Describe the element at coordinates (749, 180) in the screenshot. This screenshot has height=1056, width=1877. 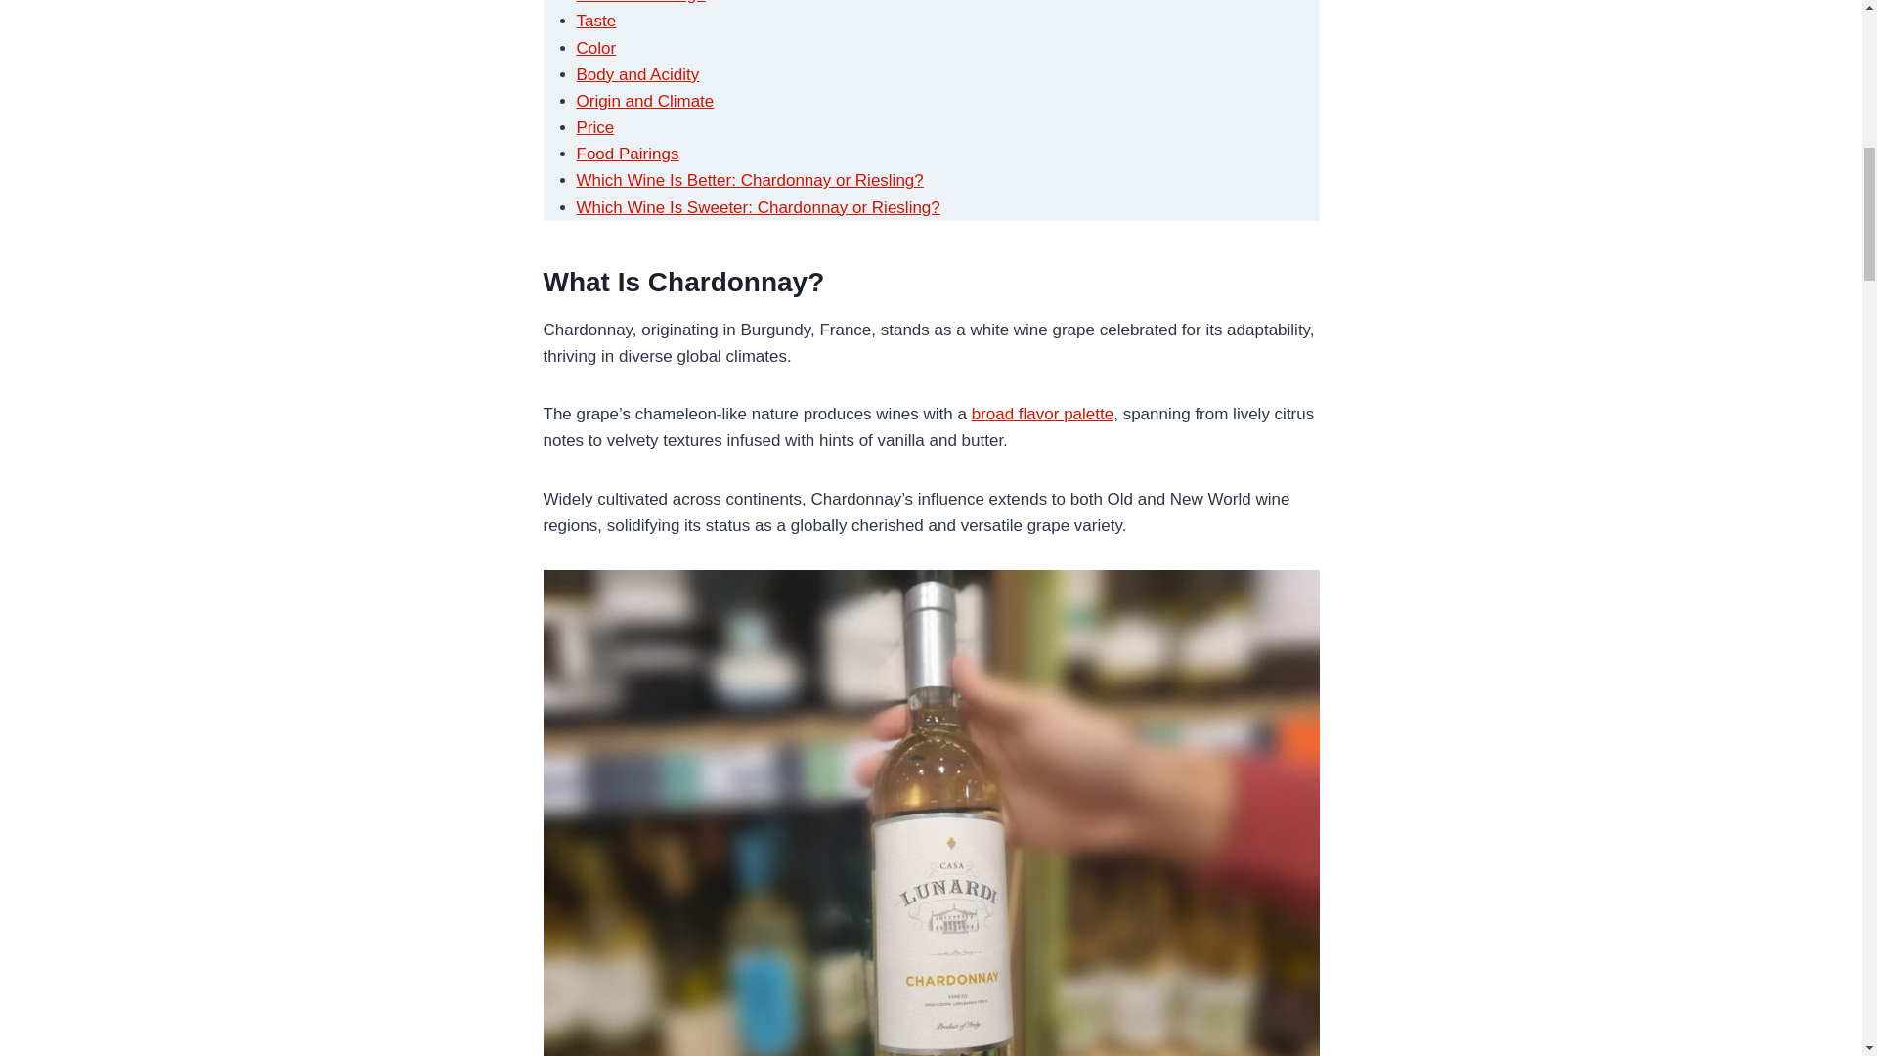
I see `Which Wine Is Better: Chardonnay or Riesling?` at that location.